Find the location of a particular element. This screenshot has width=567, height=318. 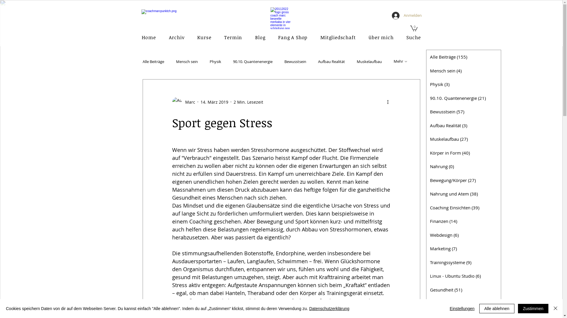

Gesundheit (51) is located at coordinates (464, 290).